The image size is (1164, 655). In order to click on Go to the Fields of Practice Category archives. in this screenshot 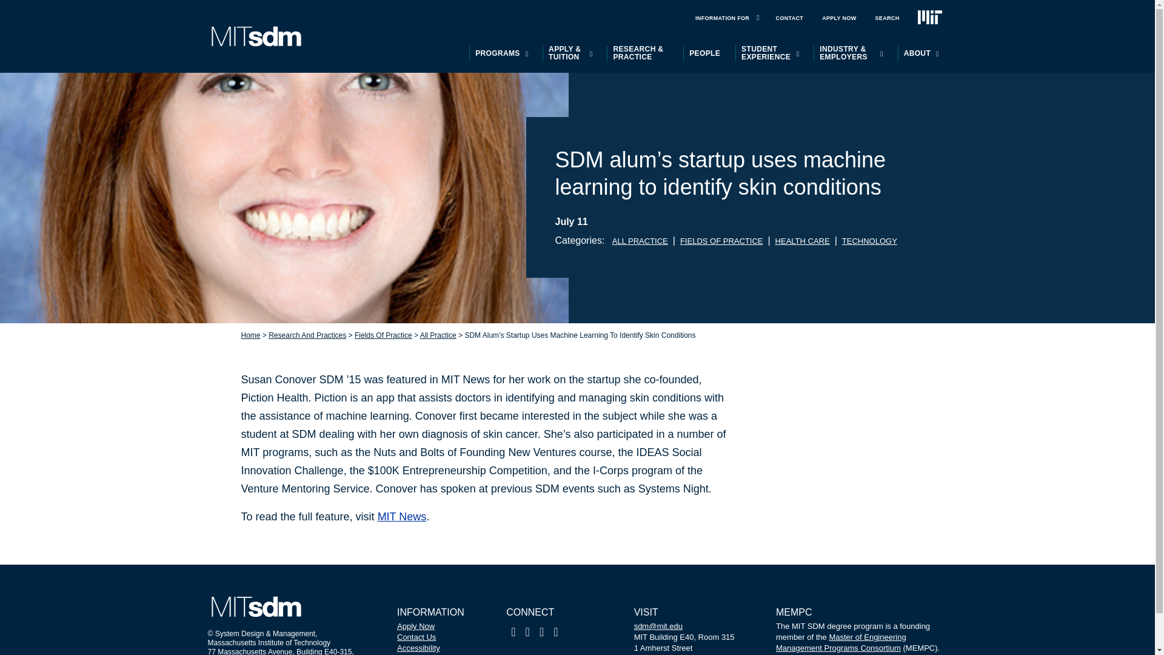, I will do `click(383, 335)`.